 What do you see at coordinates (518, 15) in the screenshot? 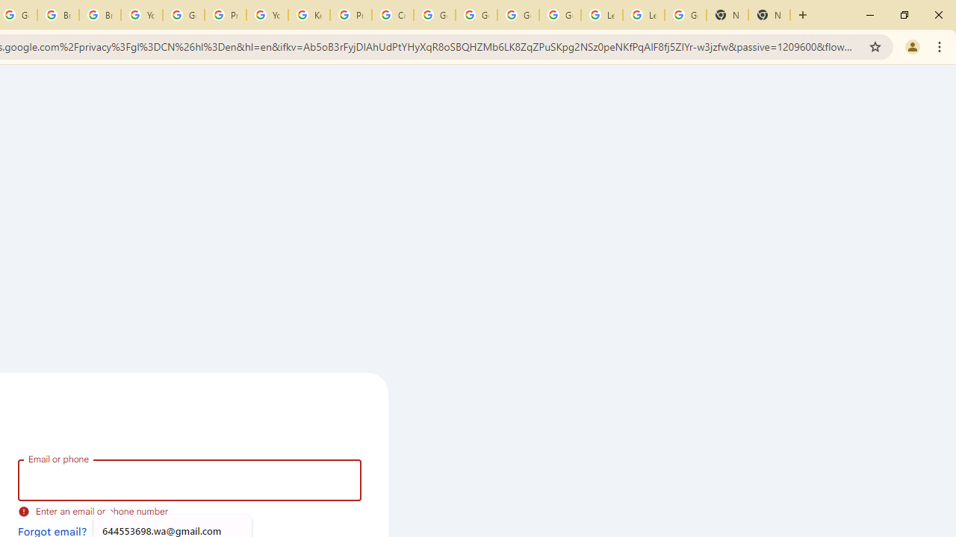
I see `Google Account Help` at bounding box center [518, 15].